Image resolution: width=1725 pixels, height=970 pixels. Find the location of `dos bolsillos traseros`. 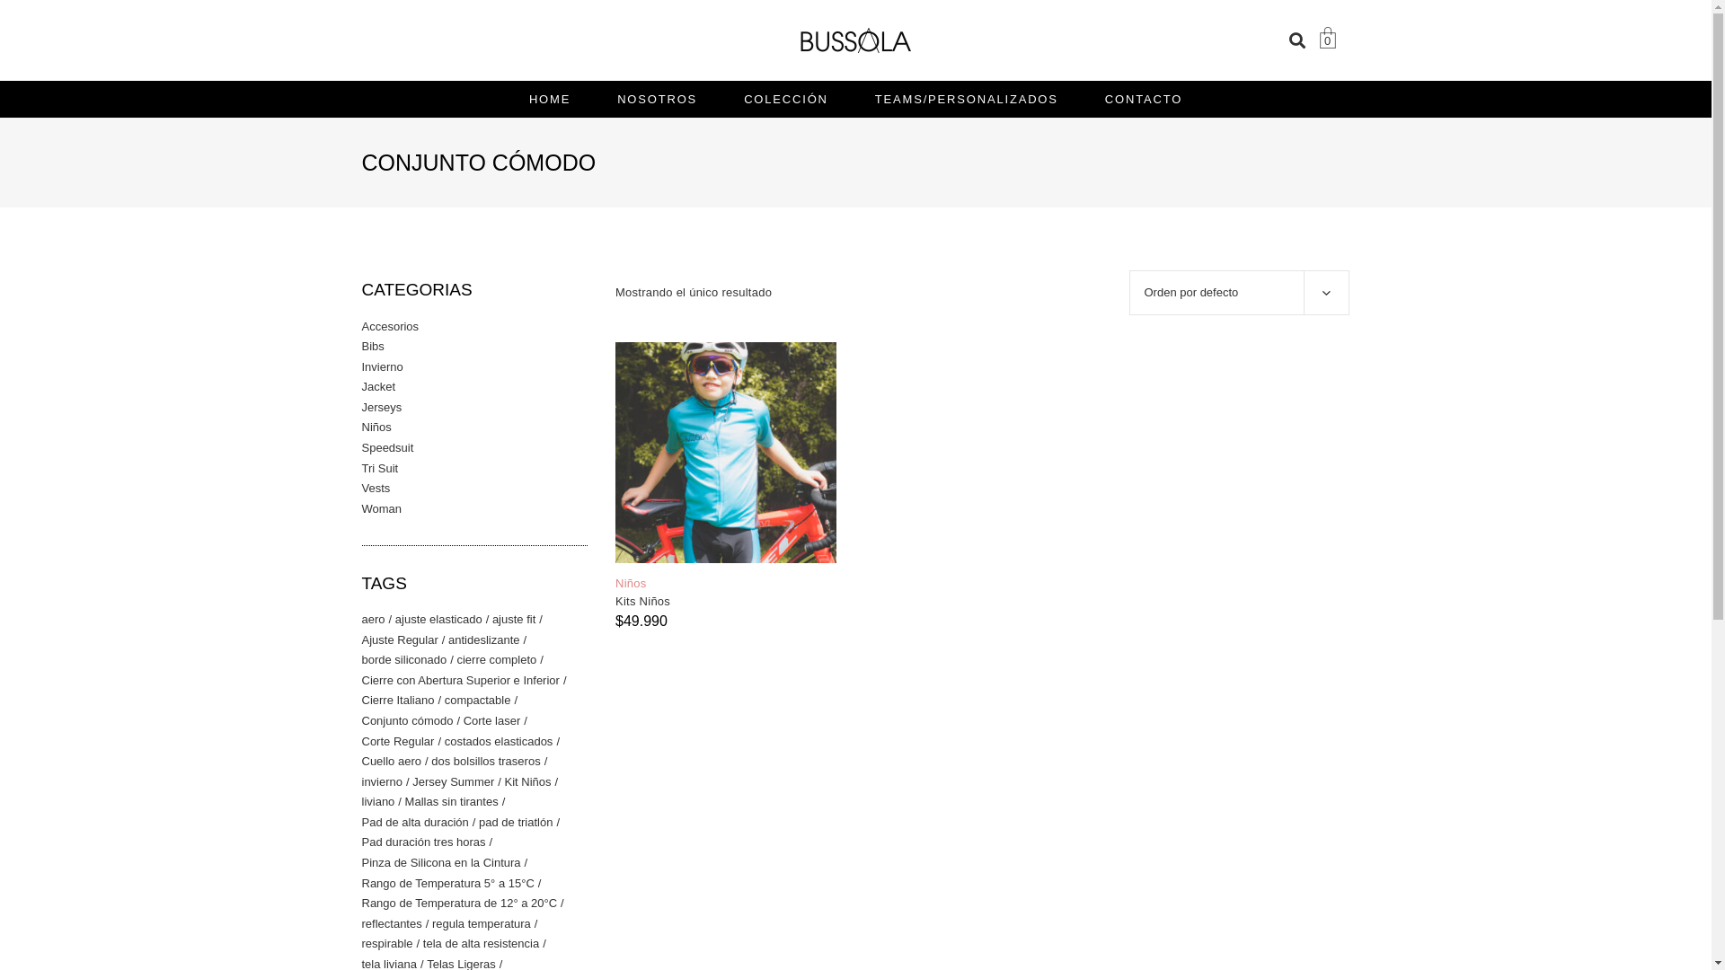

dos bolsillos traseros is located at coordinates (489, 762).